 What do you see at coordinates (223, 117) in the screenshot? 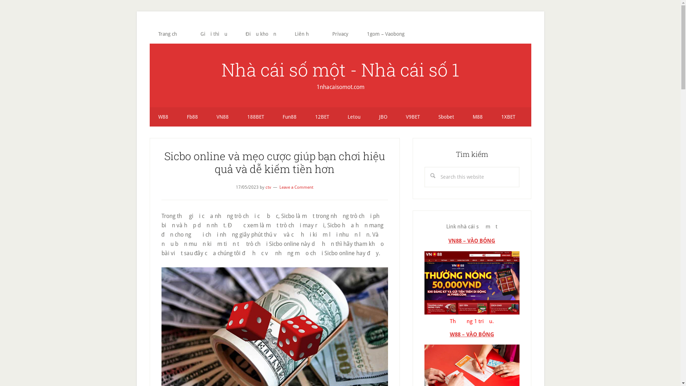
I see `VN88` at bounding box center [223, 117].